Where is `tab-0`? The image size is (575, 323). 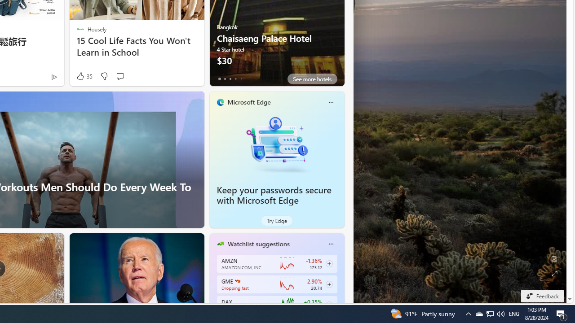
tab-0 is located at coordinates (219, 79).